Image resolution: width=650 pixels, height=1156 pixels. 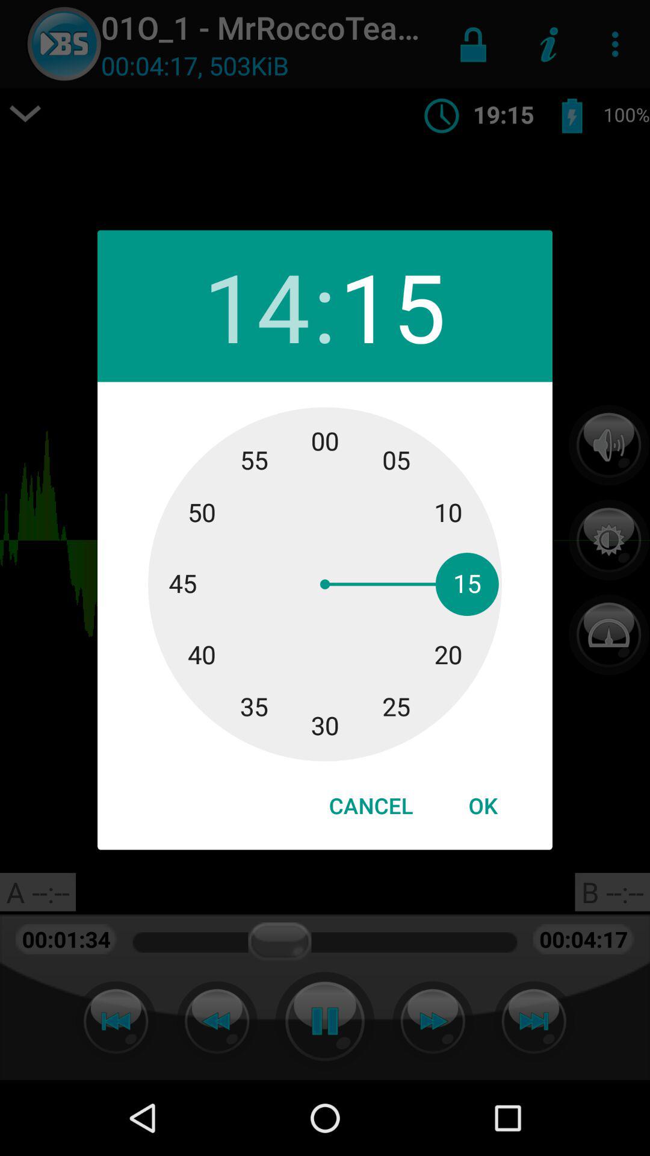 I want to click on turn on item to the left of the ok, so click(x=371, y=806).